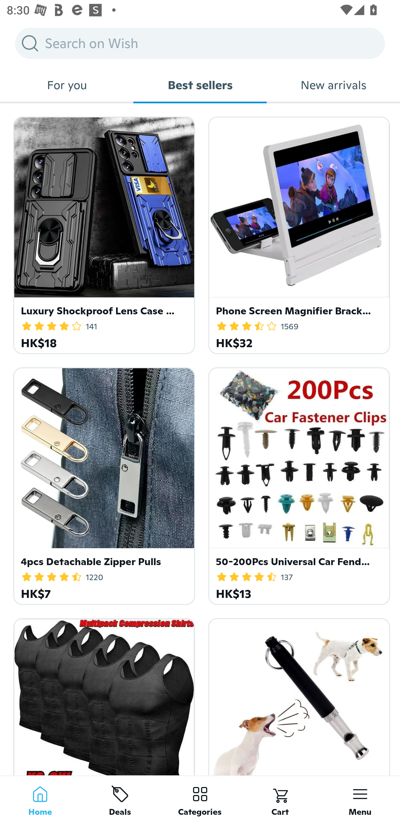  What do you see at coordinates (67, 85) in the screenshot?
I see `For you` at bounding box center [67, 85].